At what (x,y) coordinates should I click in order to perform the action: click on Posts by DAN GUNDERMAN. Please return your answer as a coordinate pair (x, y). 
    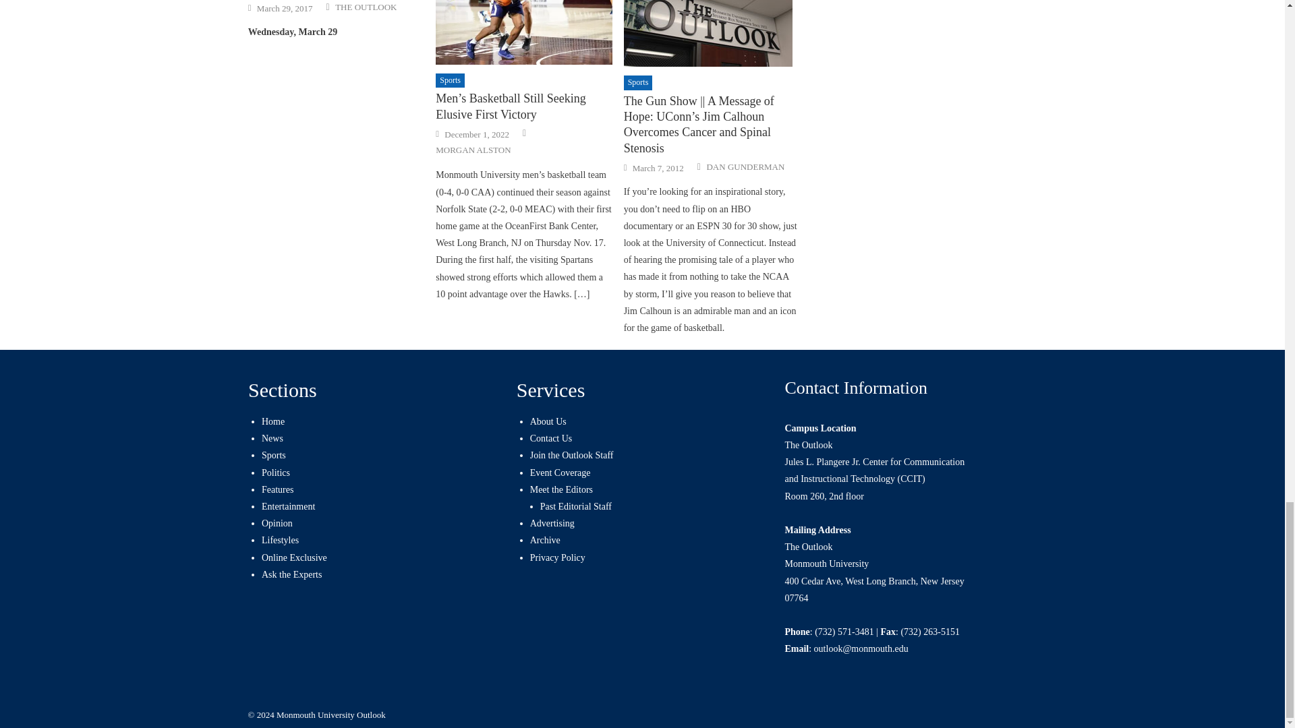
    Looking at the image, I should click on (745, 167).